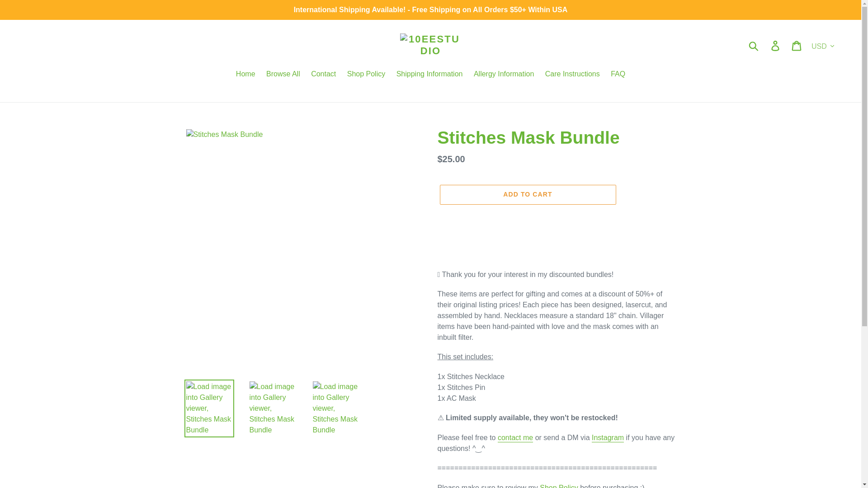  What do you see at coordinates (245, 75) in the screenshot?
I see `Home` at bounding box center [245, 75].